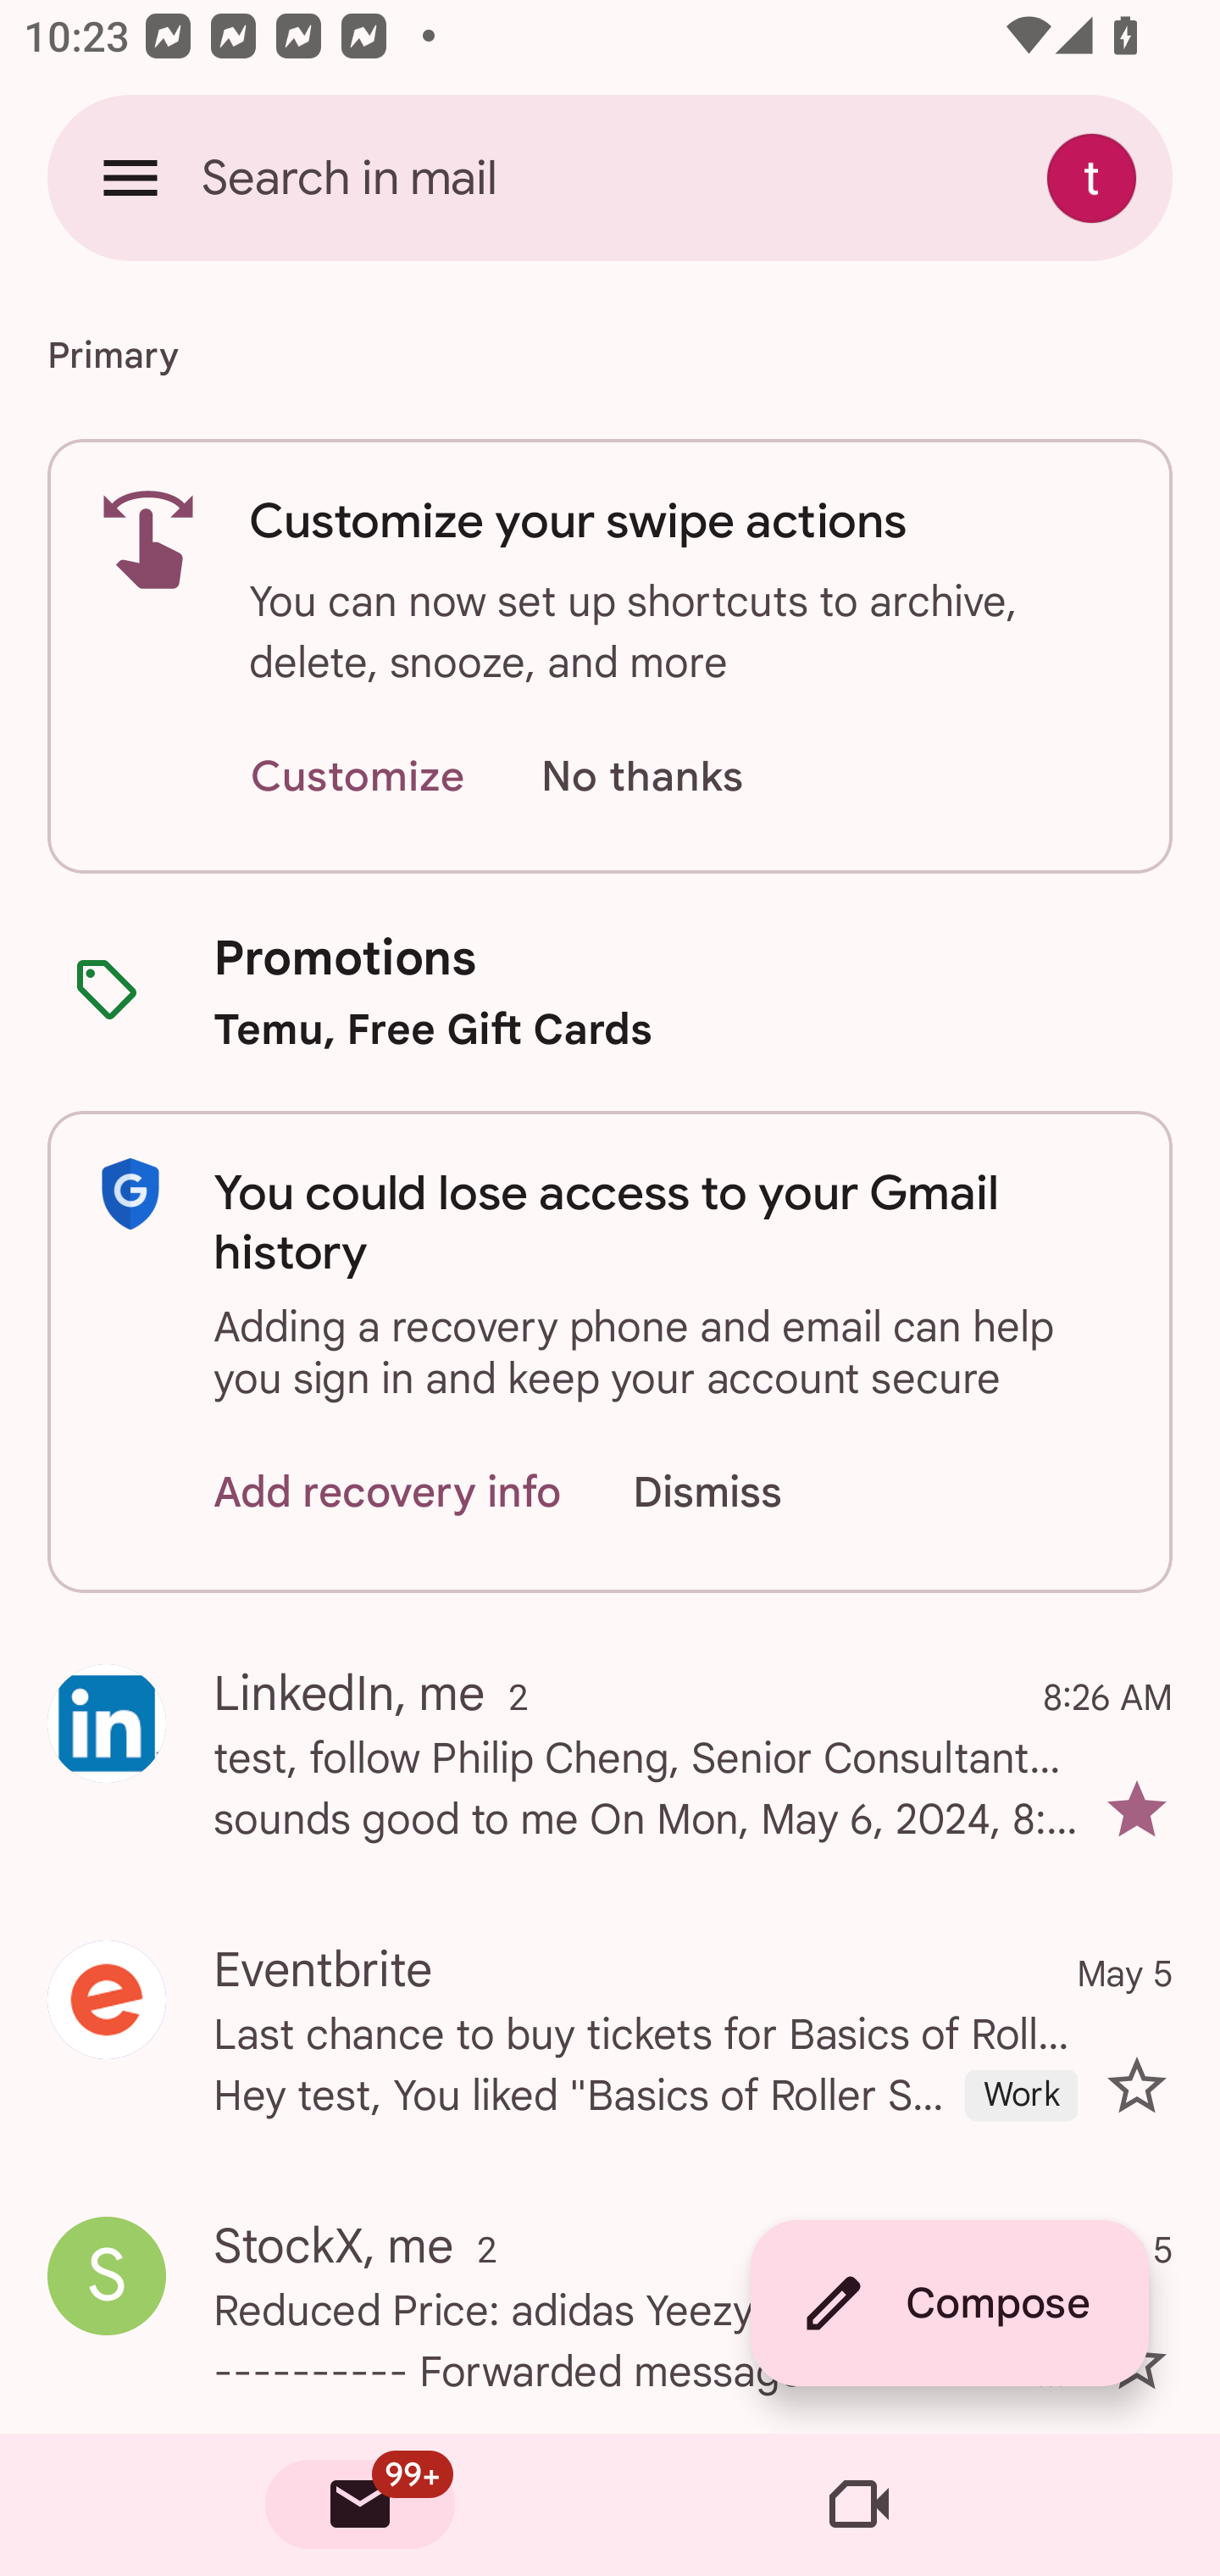 The width and height of the screenshot is (1220, 2576). I want to click on Dismiss, so click(739, 1493).